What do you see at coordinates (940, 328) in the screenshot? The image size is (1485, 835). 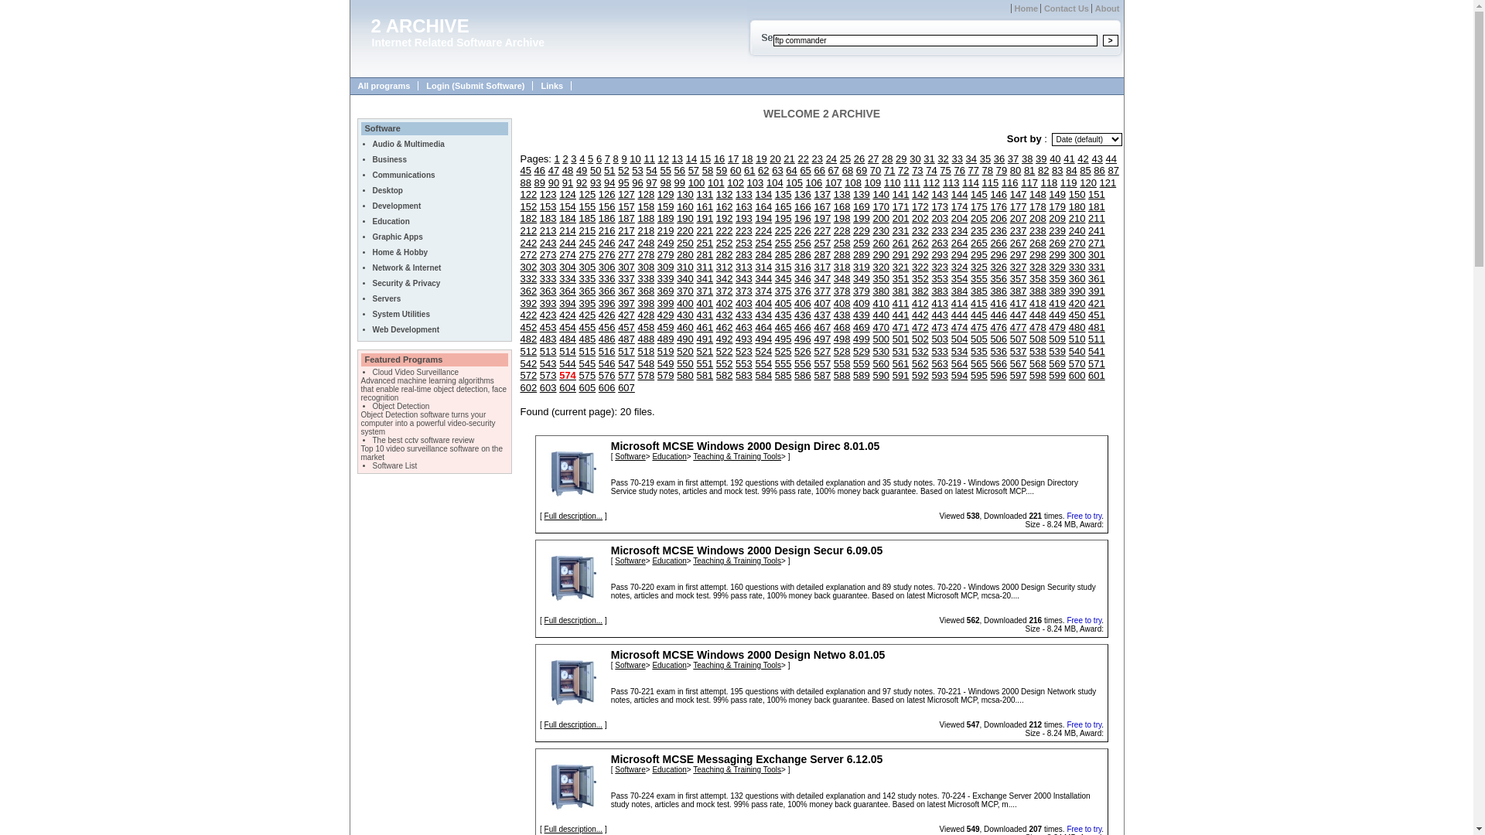 I see `473` at bounding box center [940, 328].